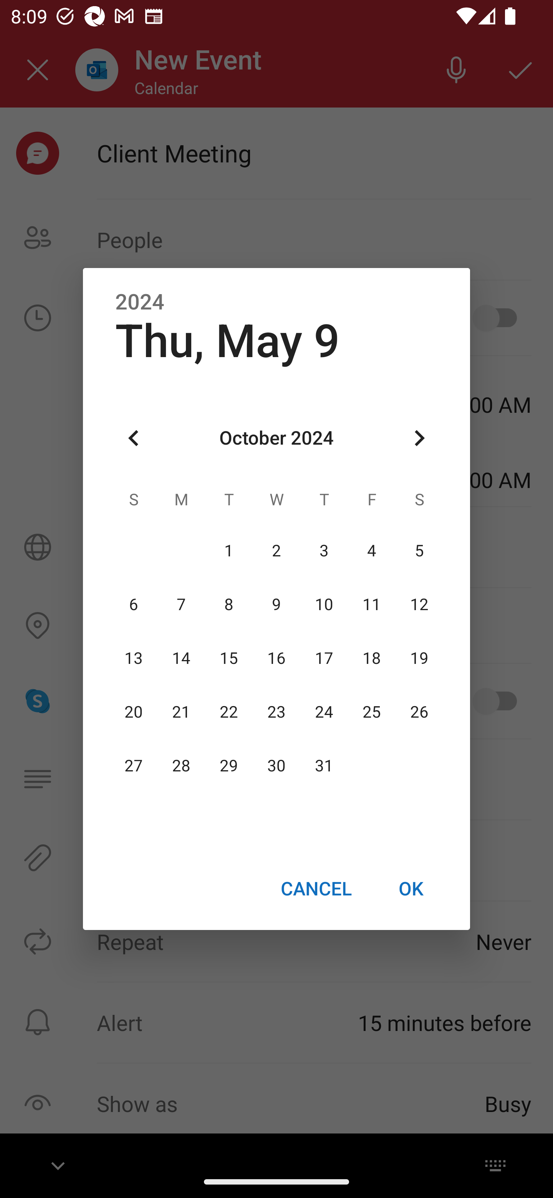  I want to click on Next month, so click(419, 438).